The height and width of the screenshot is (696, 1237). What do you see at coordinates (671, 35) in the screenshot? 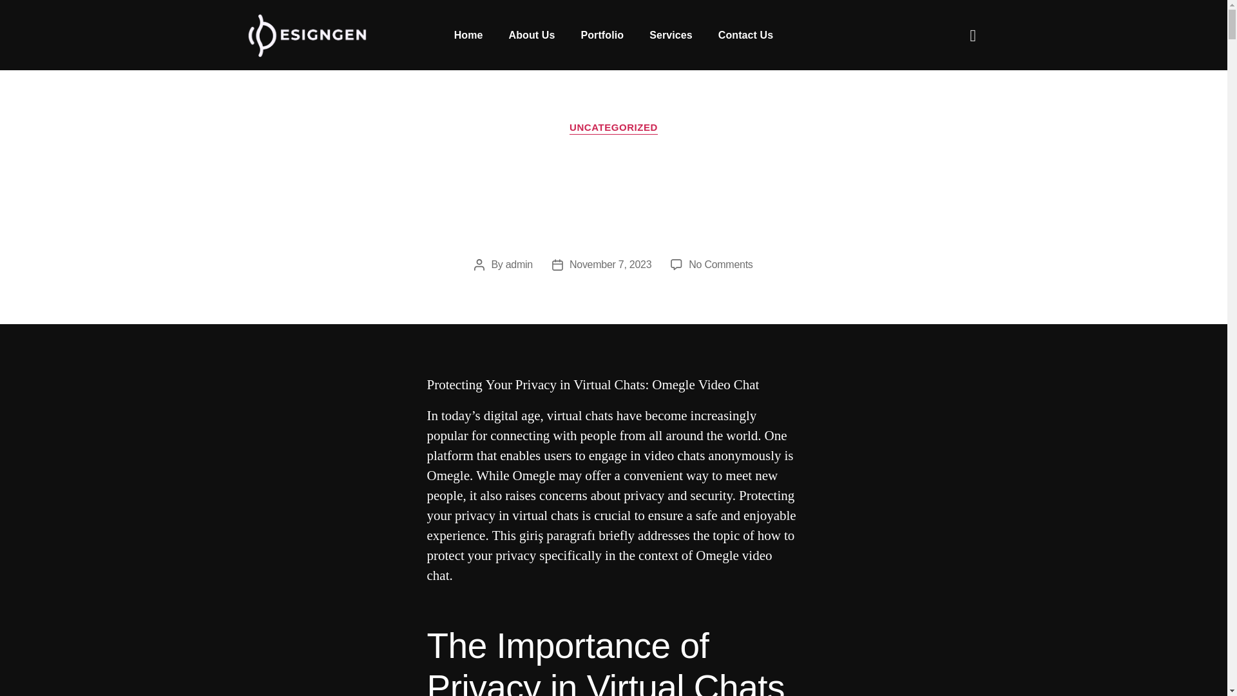
I see `Services` at bounding box center [671, 35].